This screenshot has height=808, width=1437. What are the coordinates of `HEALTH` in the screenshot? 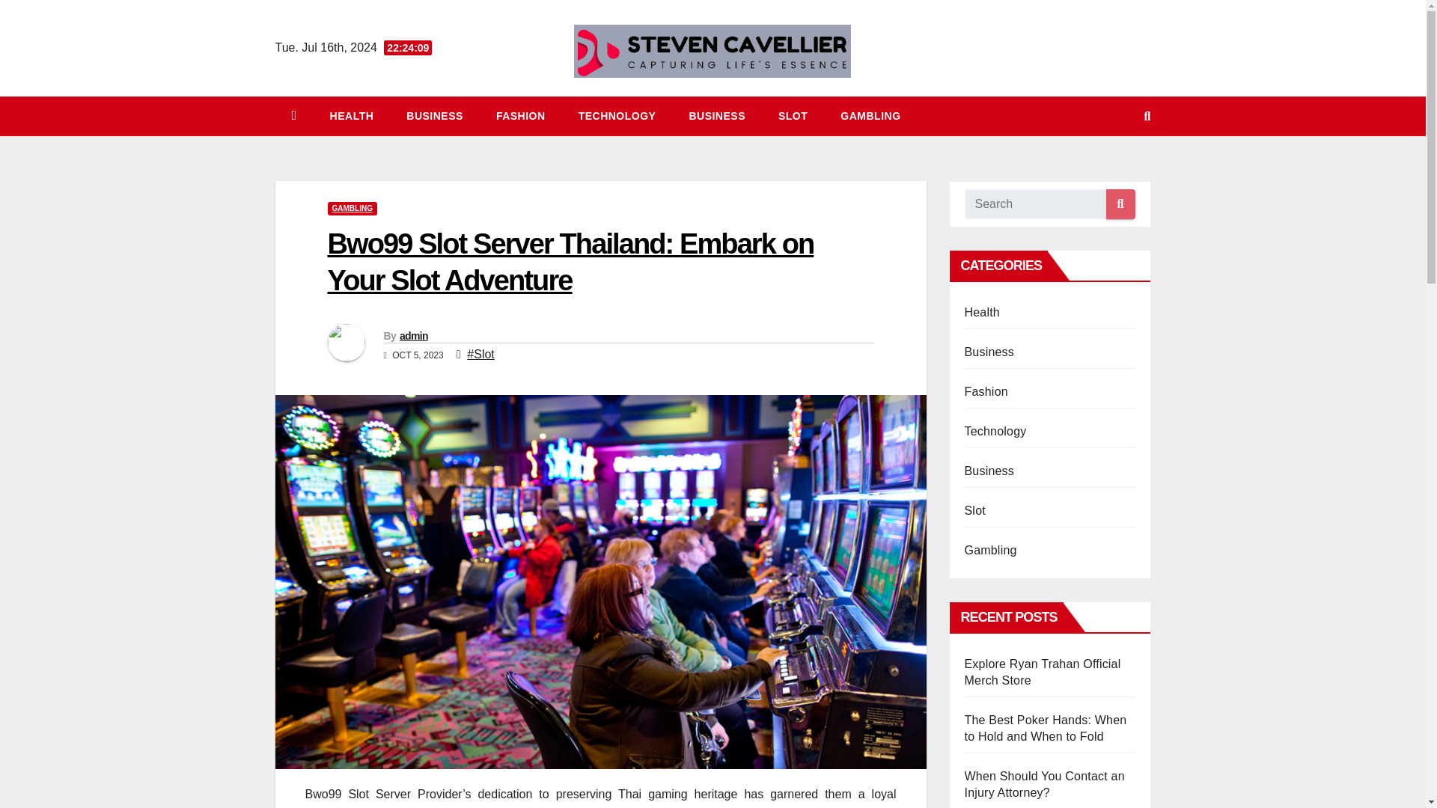 It's located at (352, 115).